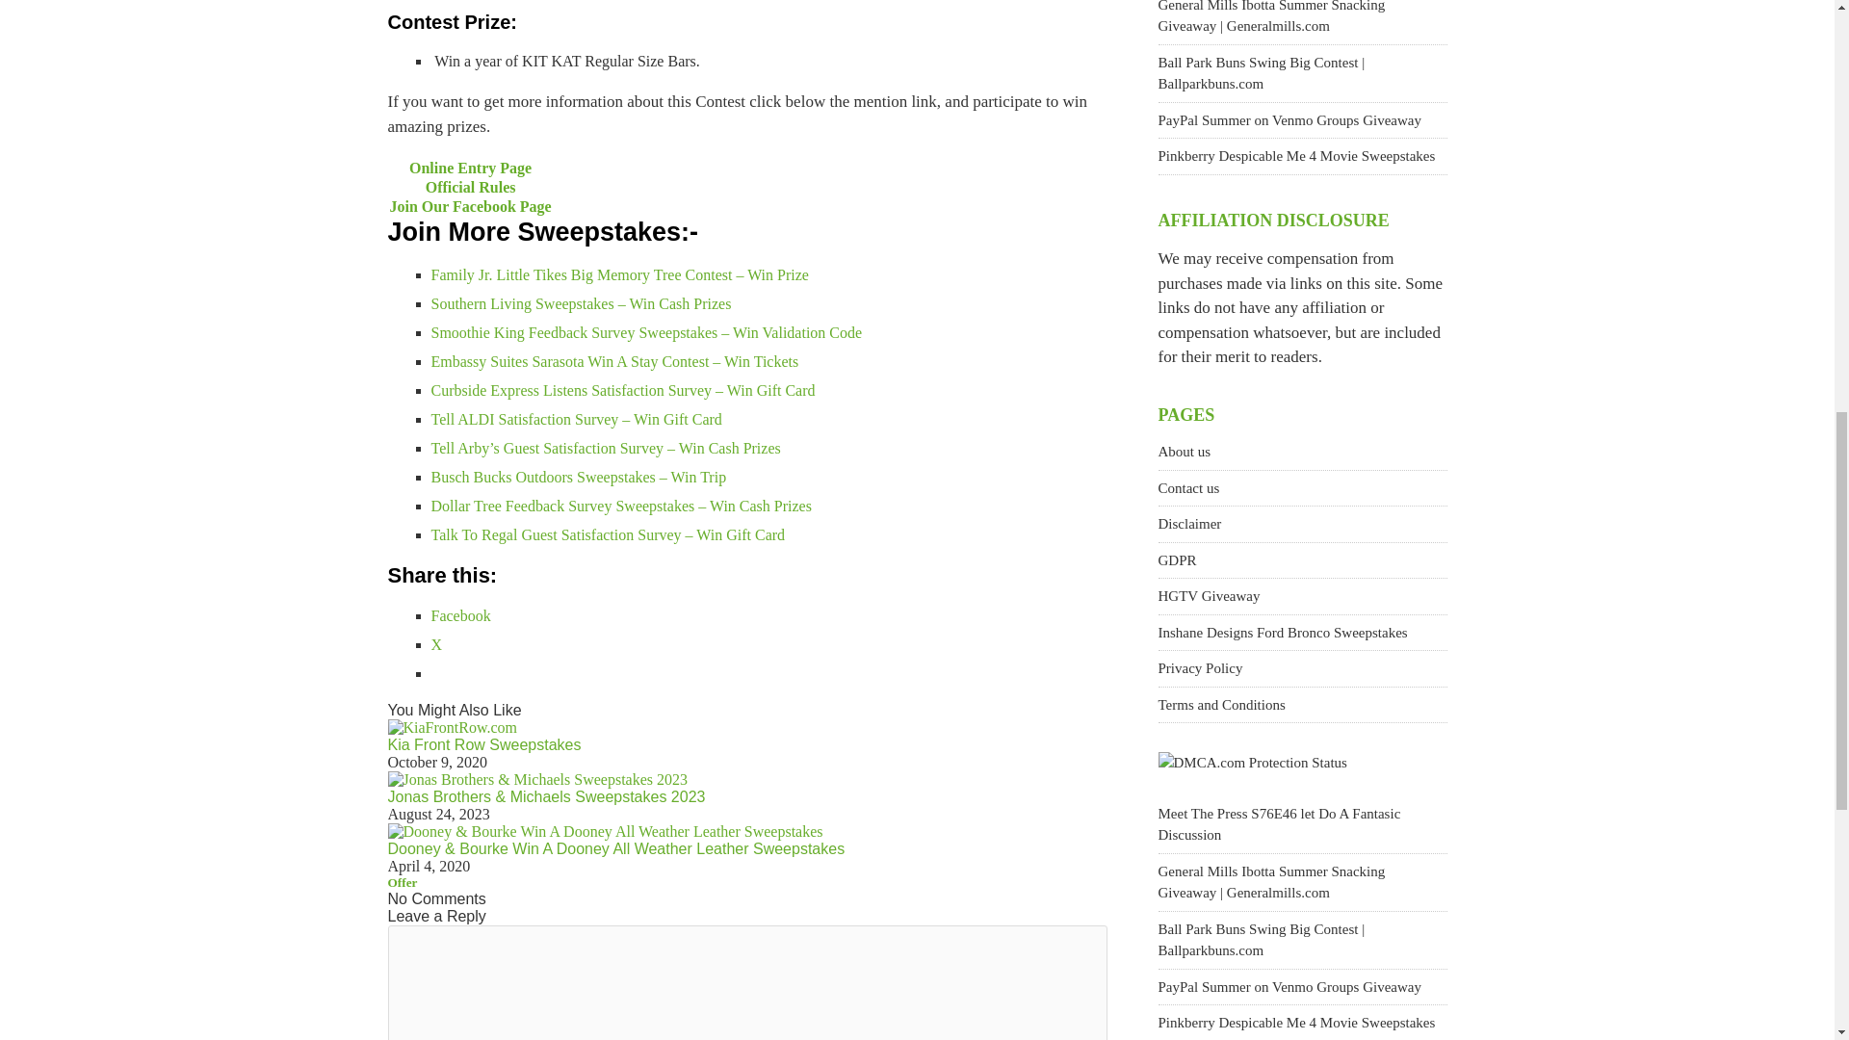 This screenshot has height=1040, width=1849. I want to click on Online Entry Page, so click(470, 168).